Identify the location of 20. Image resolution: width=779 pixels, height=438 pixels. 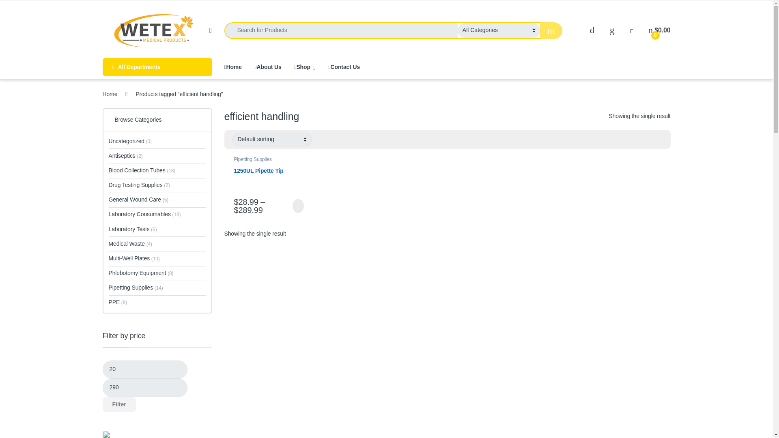
(144, 369).